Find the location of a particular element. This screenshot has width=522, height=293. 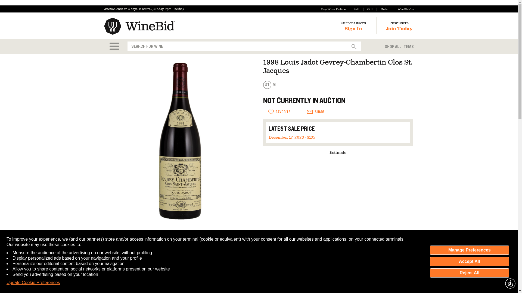

Refer is located at coordinates (383, 9).